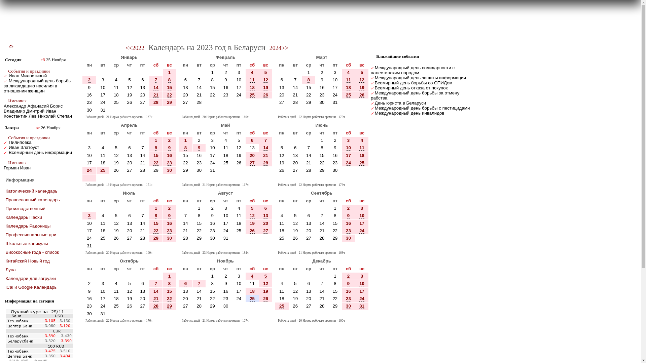 The image size is (646, 363). Describe the element at coordinates (89, 298) in the screenshot. I see `16` at that location.